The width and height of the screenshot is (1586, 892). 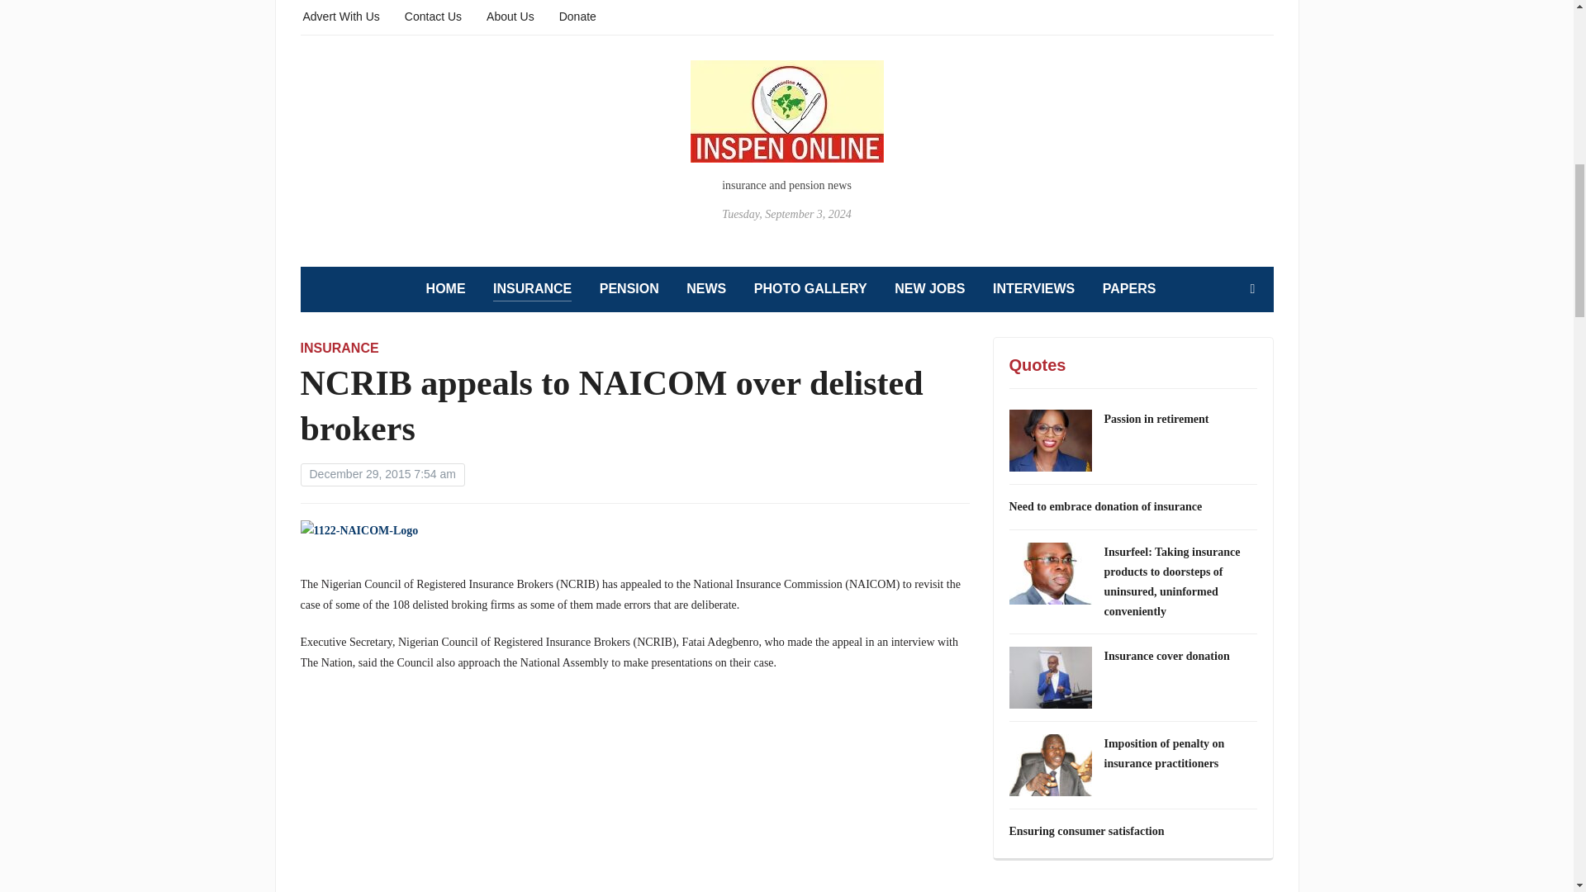 I want to click on PHOTO GALLERY, so click(x=811, y=289).